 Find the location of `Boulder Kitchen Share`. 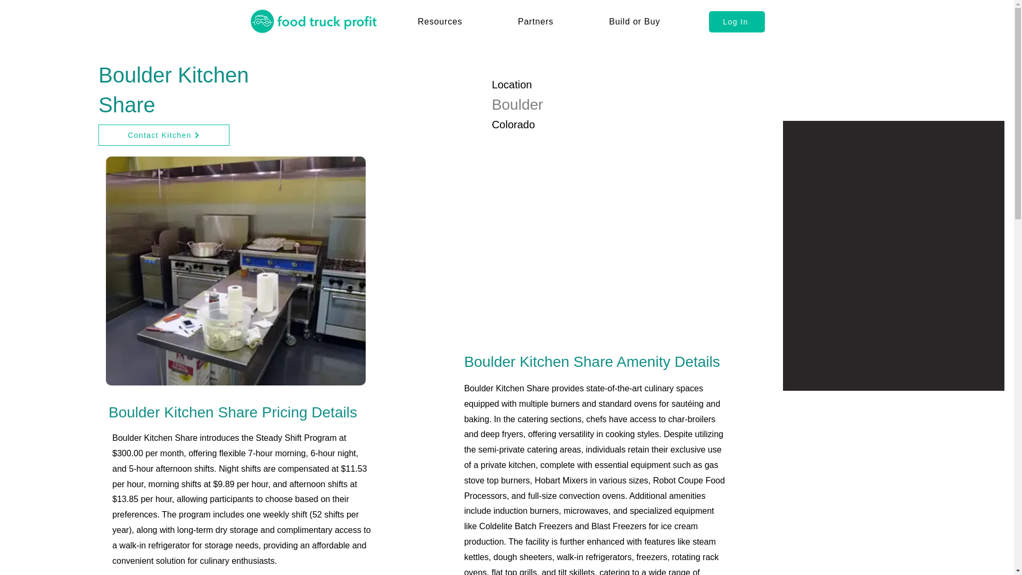

Boulder Kitchen Share is located at coordinates (235, 271).